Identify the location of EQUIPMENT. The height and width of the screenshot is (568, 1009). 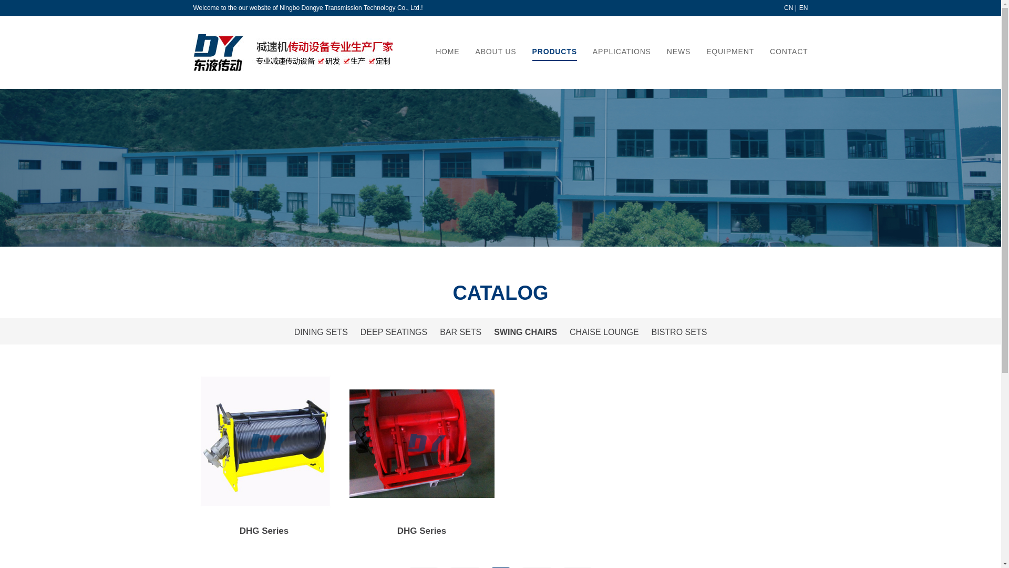
(730, 52).